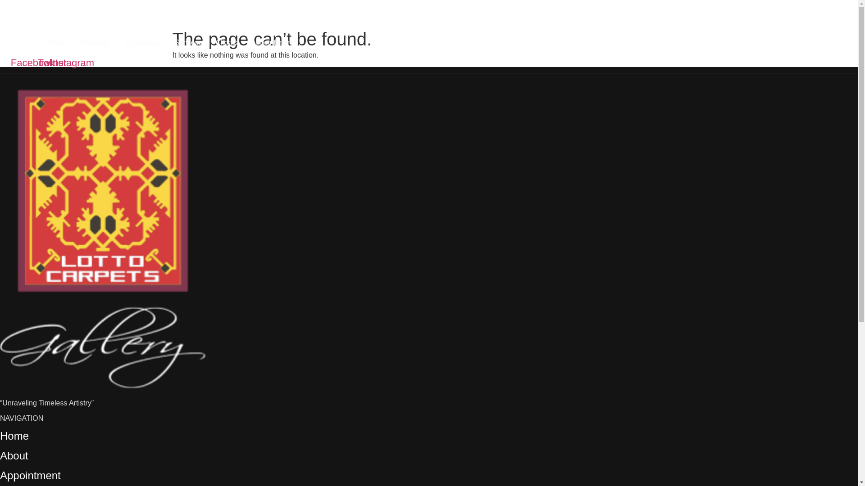 The width and height of the screenshot is (865, 486). What do you see at coordinates (30, 475) in the screenshot?
I see `Appointment` at bounding box center [30, 475].